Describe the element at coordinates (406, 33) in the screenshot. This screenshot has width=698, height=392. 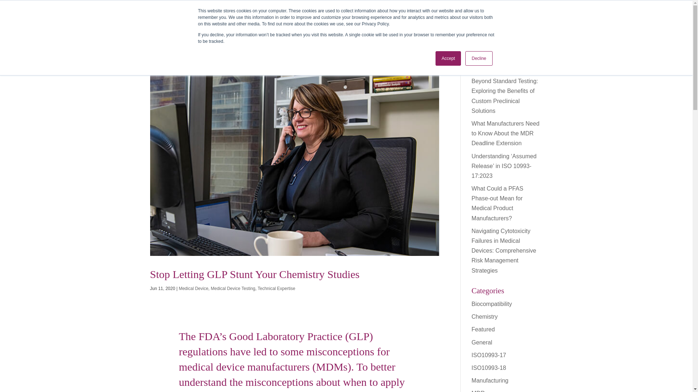
I see `Services` at that location.